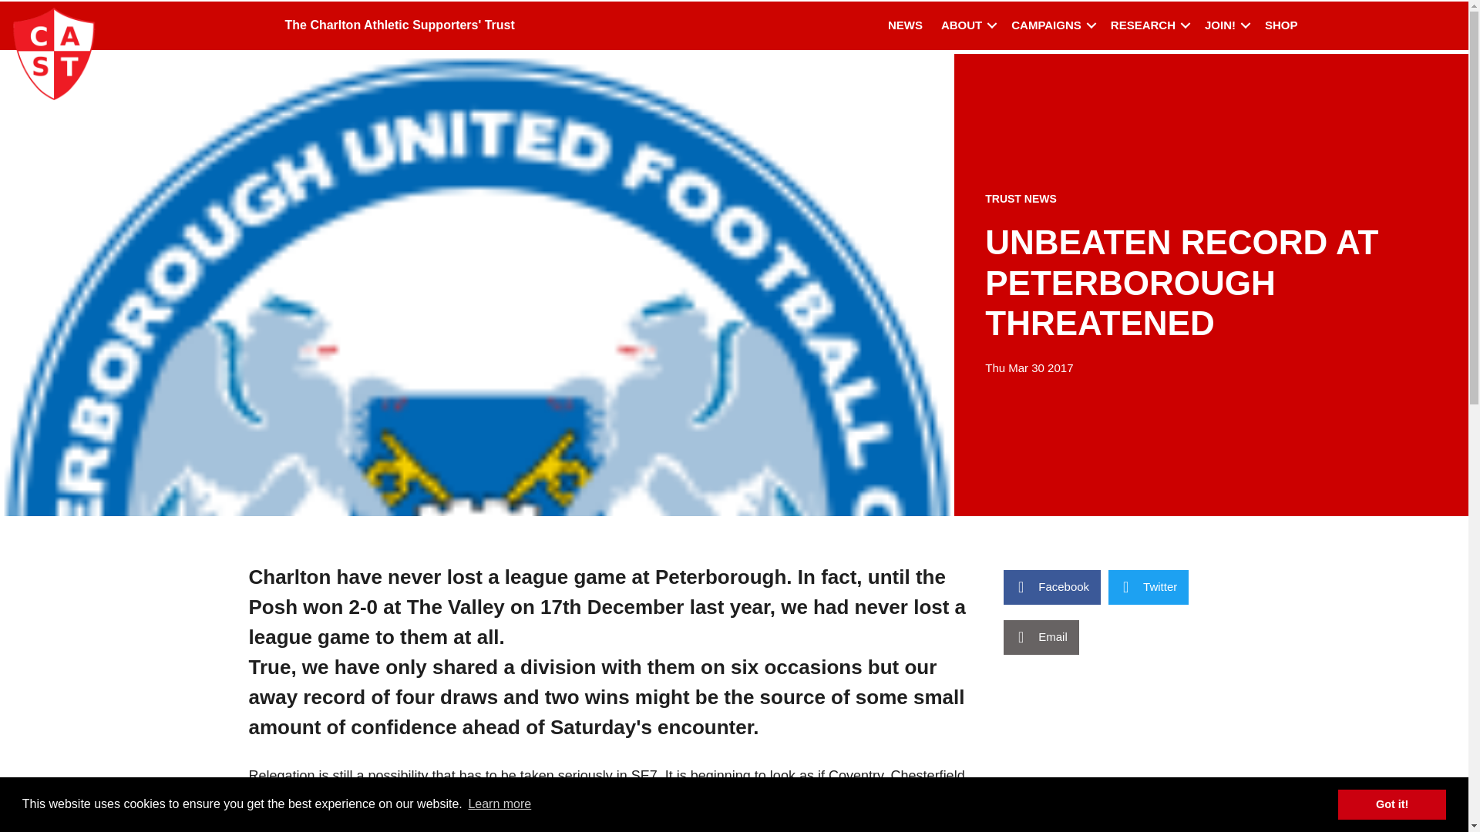  What do you see at coordinates (1021, 198) in the screenshot?
I see `TRUST NEWS` at bounding box center [1021, 198].